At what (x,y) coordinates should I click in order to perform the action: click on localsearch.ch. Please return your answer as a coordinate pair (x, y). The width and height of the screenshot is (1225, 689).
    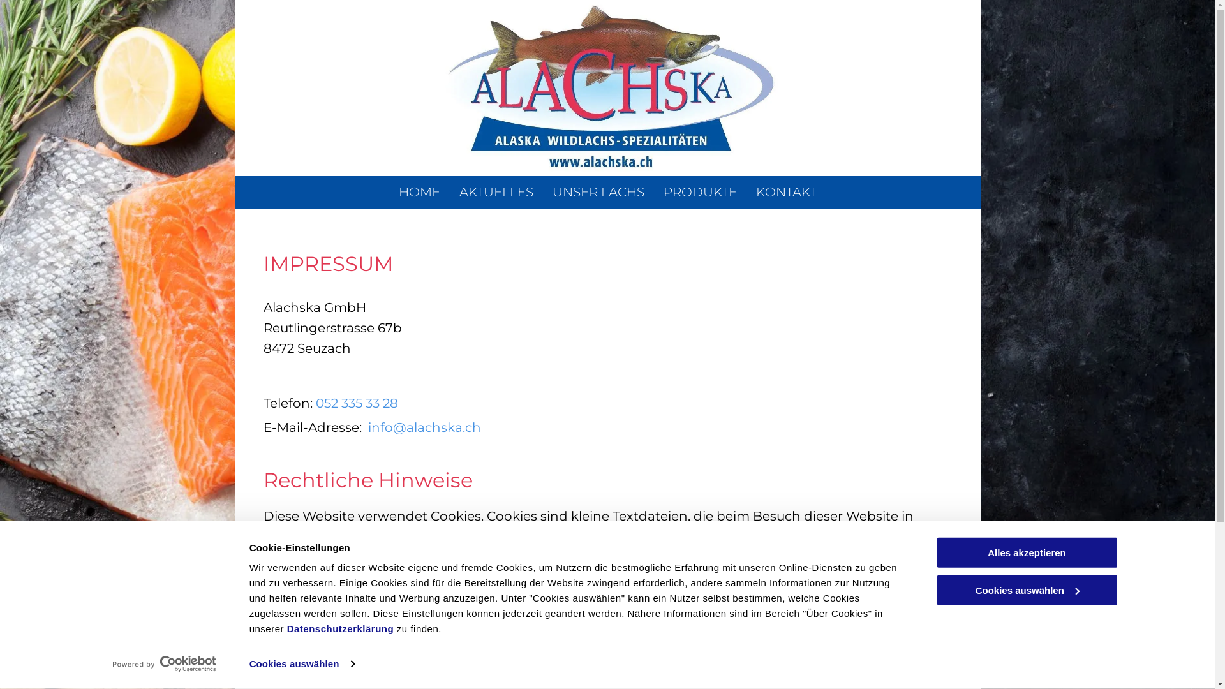
    Looking at the image, I should click on (457, 655).